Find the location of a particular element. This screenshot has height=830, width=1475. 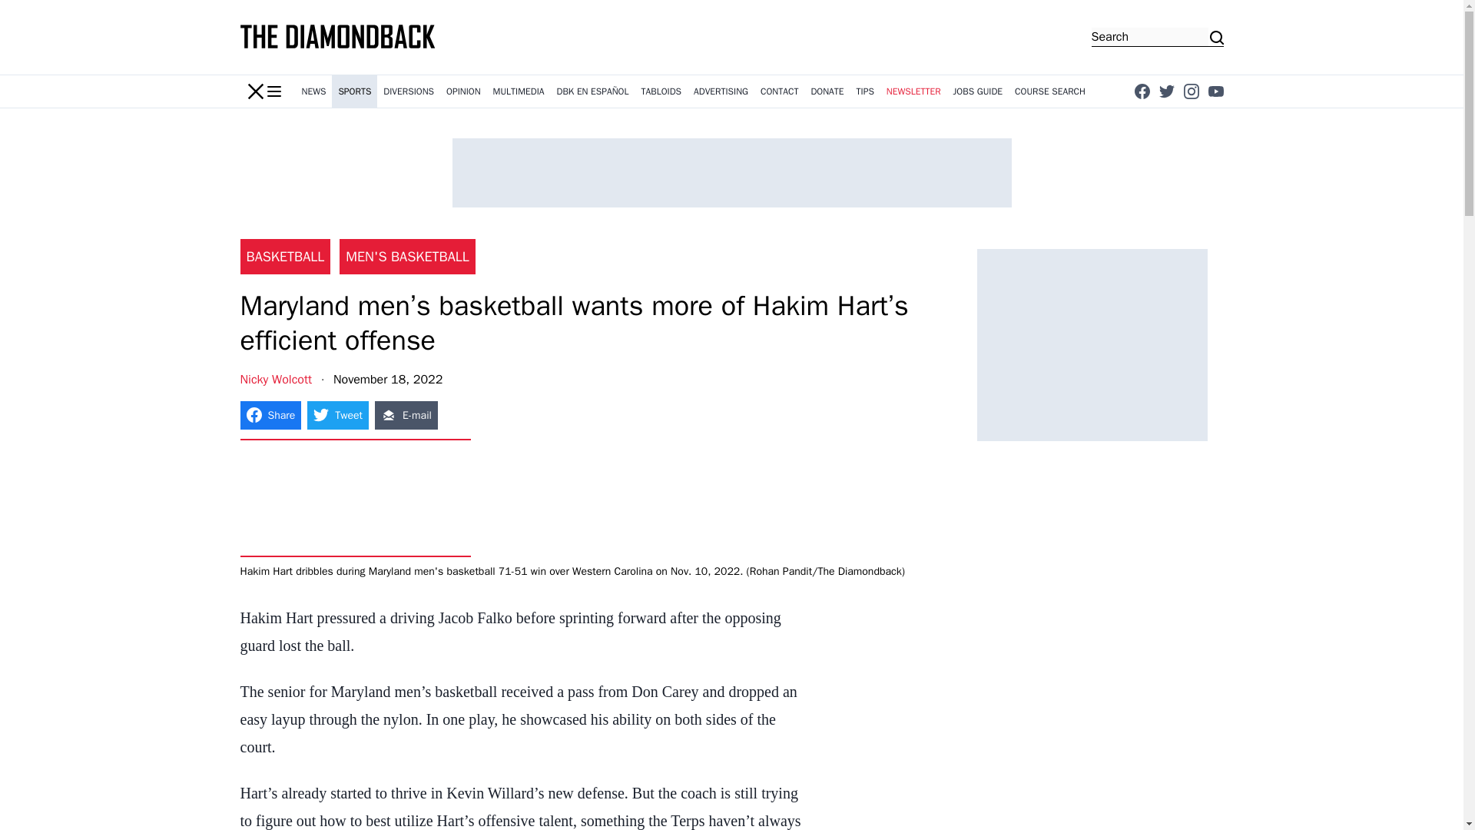

DONATE is located at coordinates (827, 91).